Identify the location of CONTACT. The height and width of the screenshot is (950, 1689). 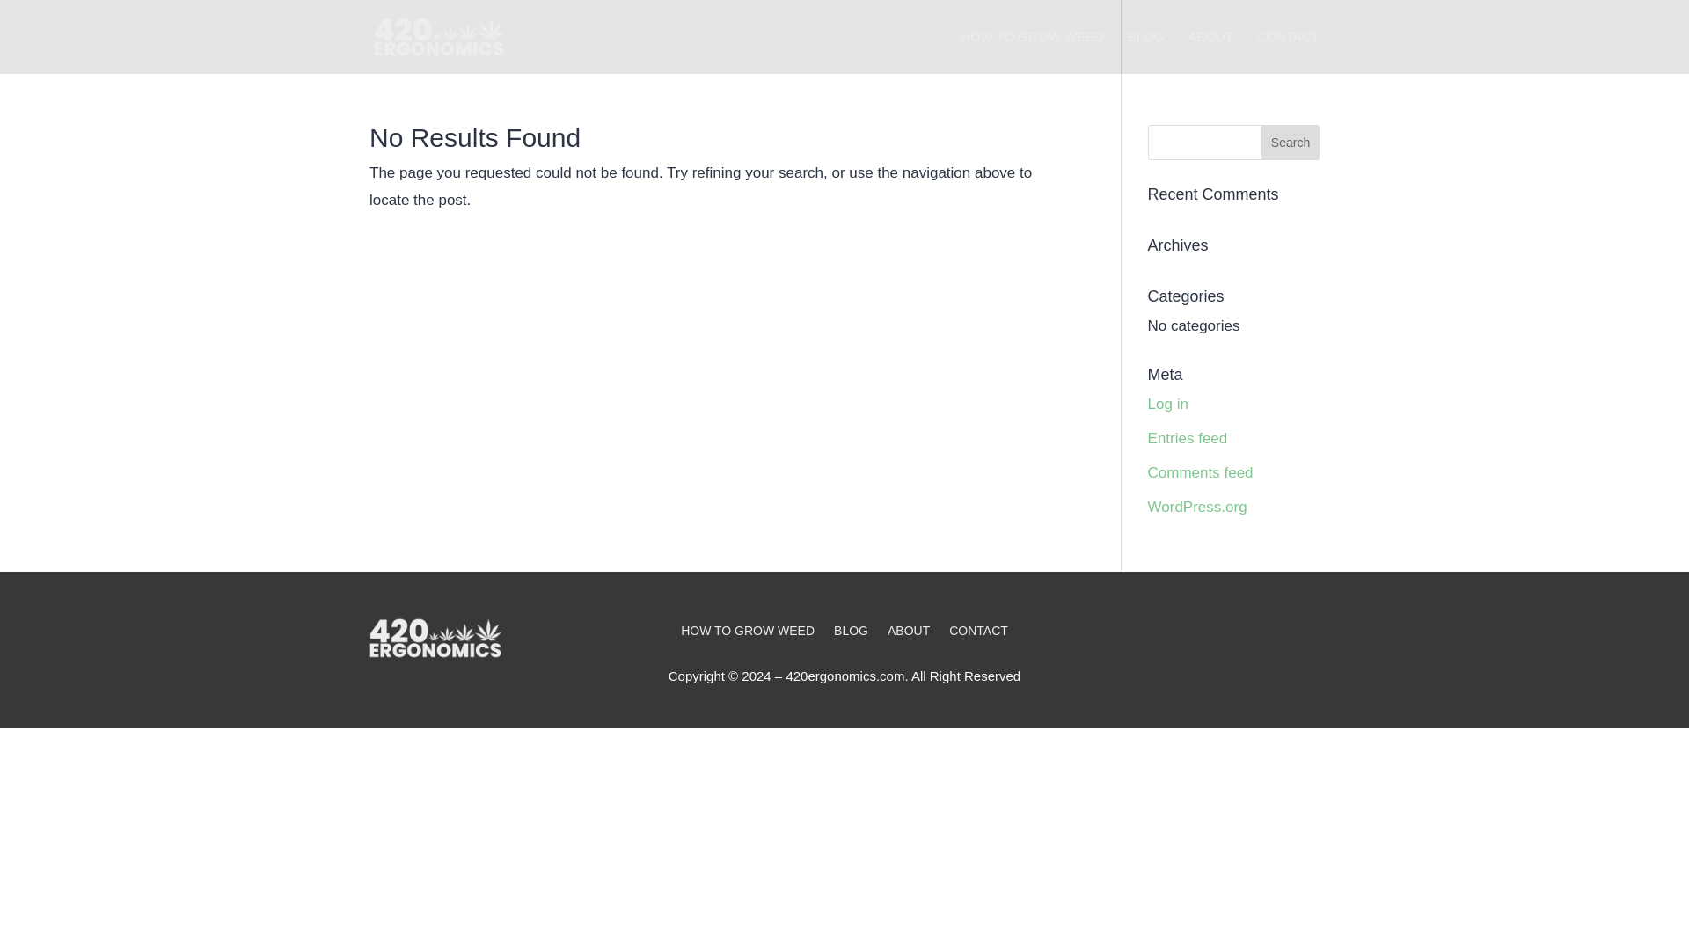
(1288, 52).